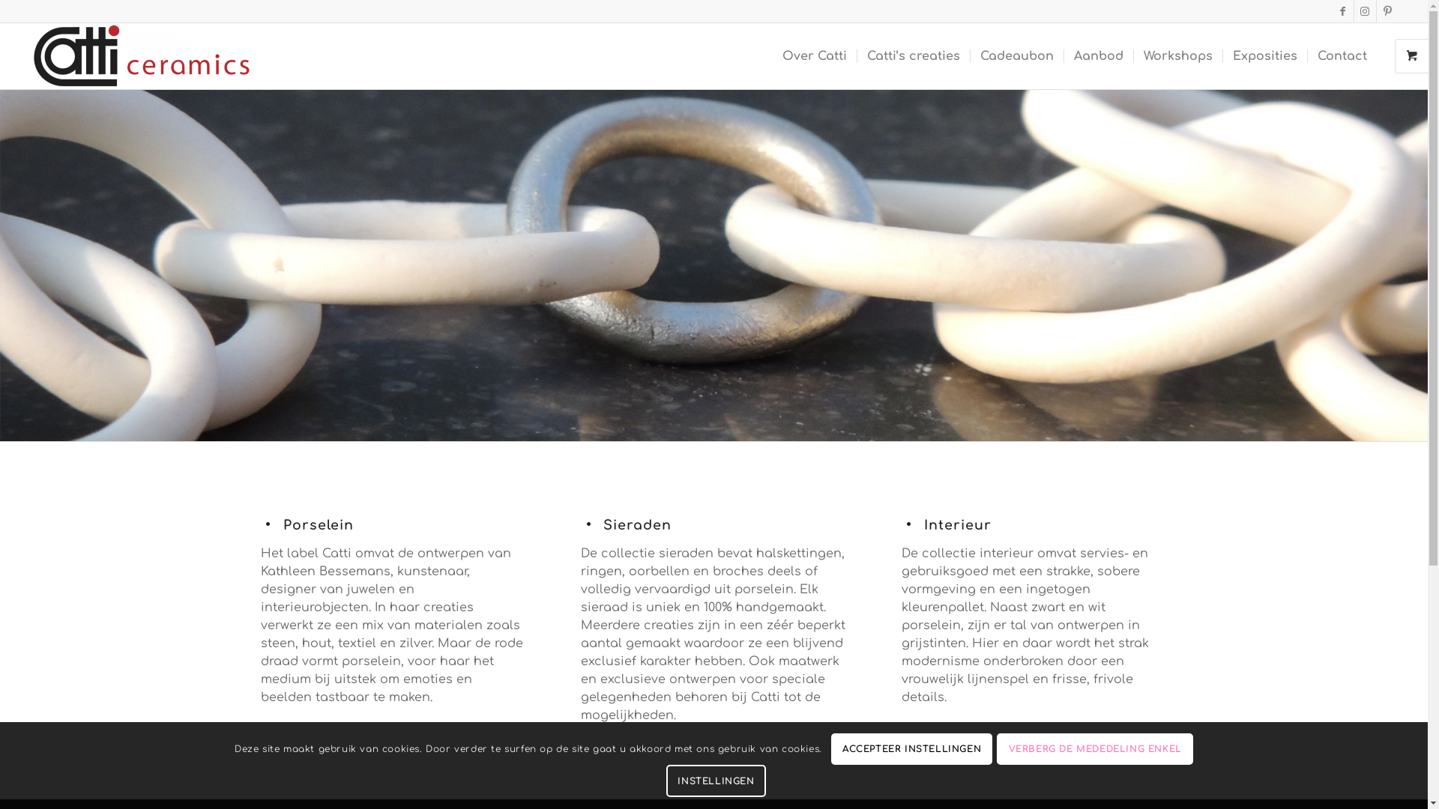 The width and height of the screenshot is (1439, 809). Describe the element at coordinates (1099, 56) in the screenshot. I see `Aanbod` at that location.